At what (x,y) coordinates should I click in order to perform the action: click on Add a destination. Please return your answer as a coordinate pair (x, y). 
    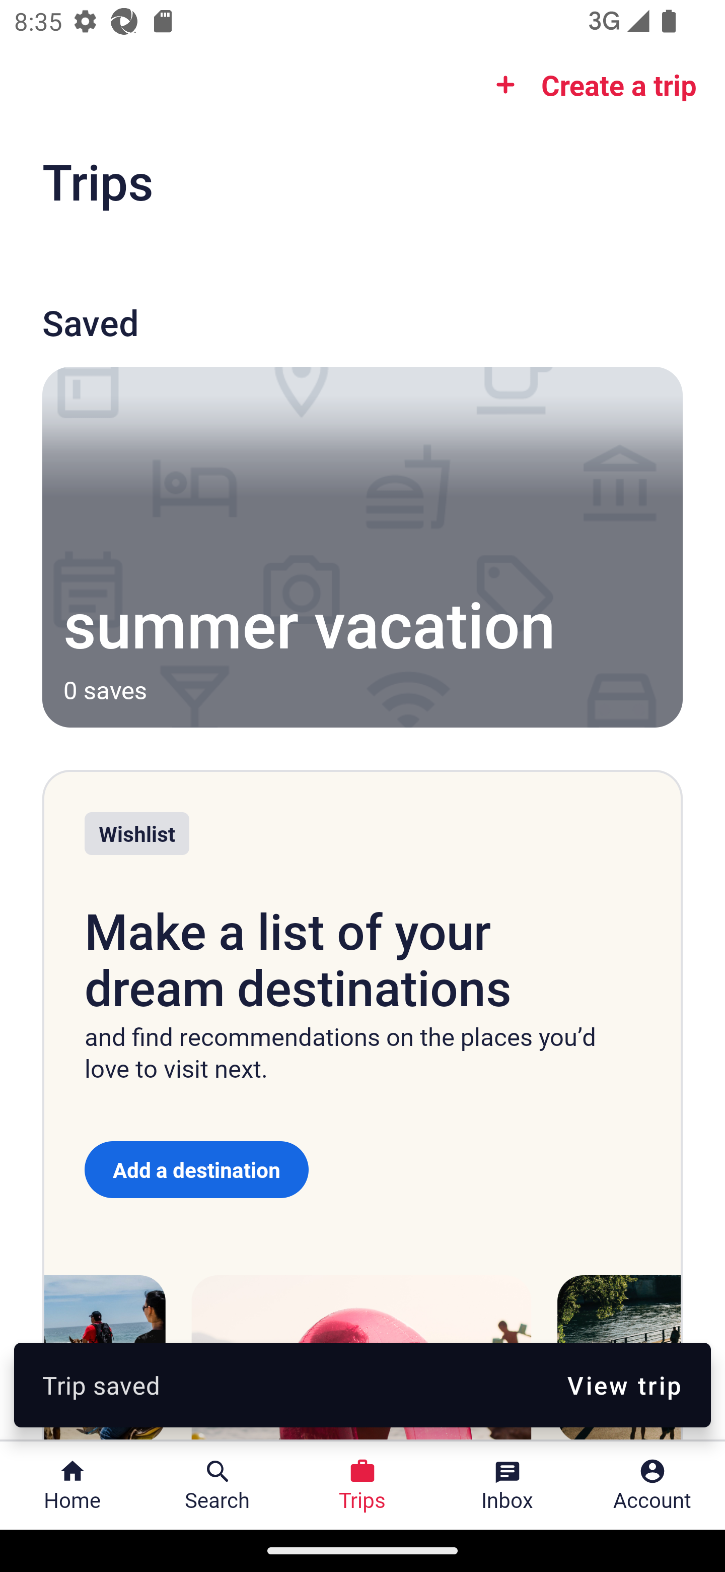
    Looking at the image, I should click on (196, 1169).